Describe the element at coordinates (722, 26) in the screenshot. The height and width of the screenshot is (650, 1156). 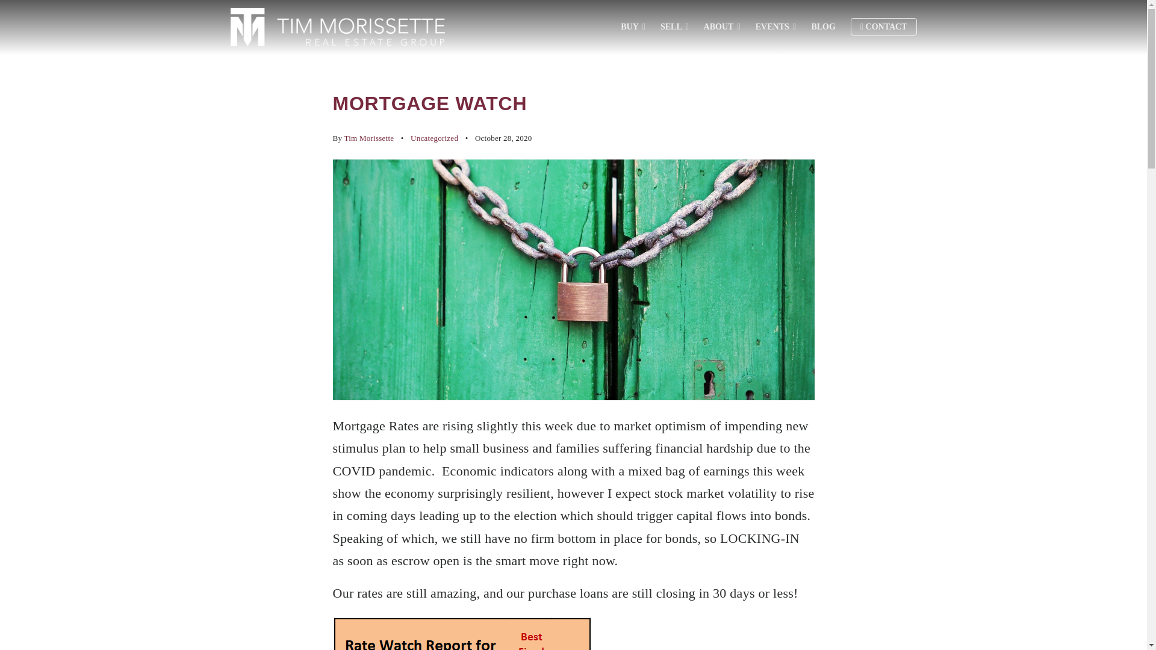
I see `ABOUT` at that location.